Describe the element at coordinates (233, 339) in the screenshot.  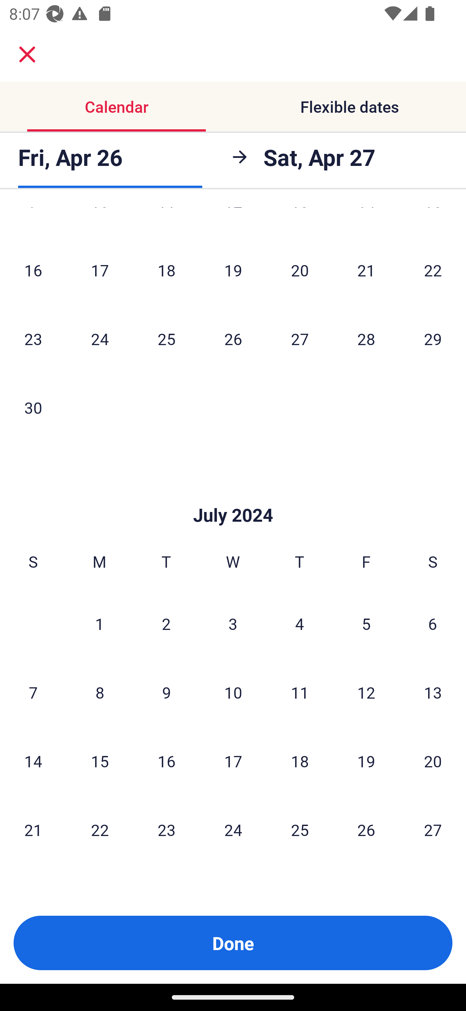
I see `26 Wednesday, June 26, 2024` at that location.